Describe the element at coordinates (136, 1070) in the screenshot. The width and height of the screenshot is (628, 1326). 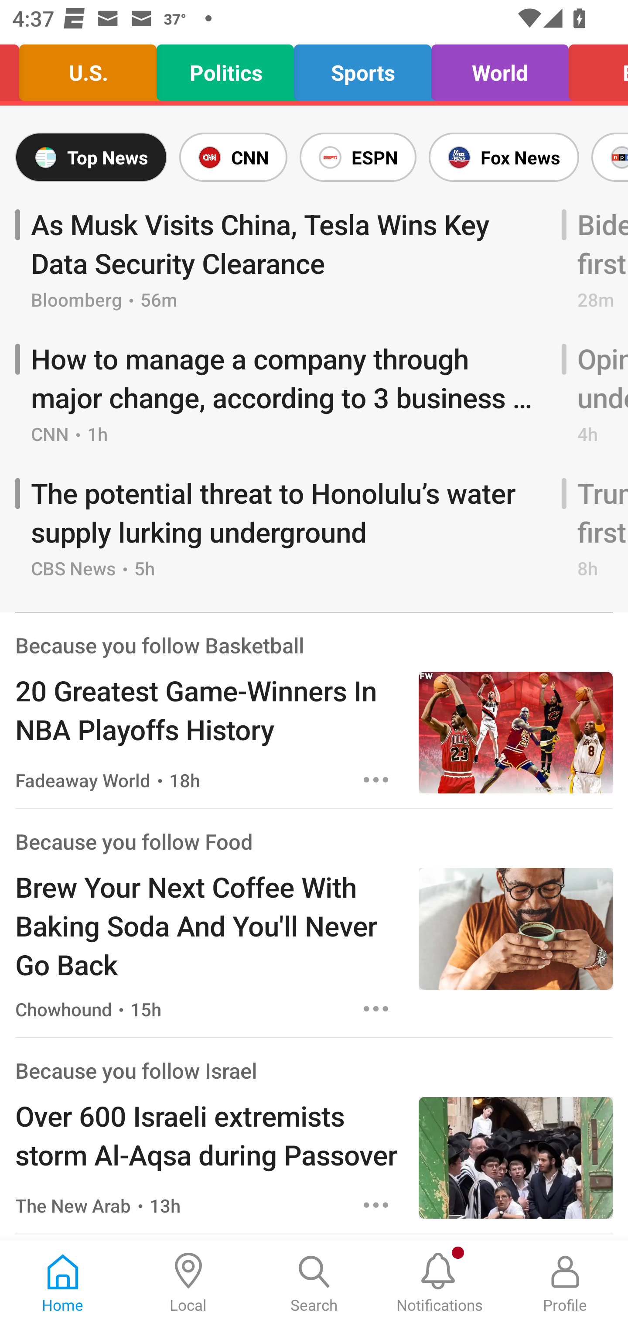
I see `Because you follow Israel` at that location.